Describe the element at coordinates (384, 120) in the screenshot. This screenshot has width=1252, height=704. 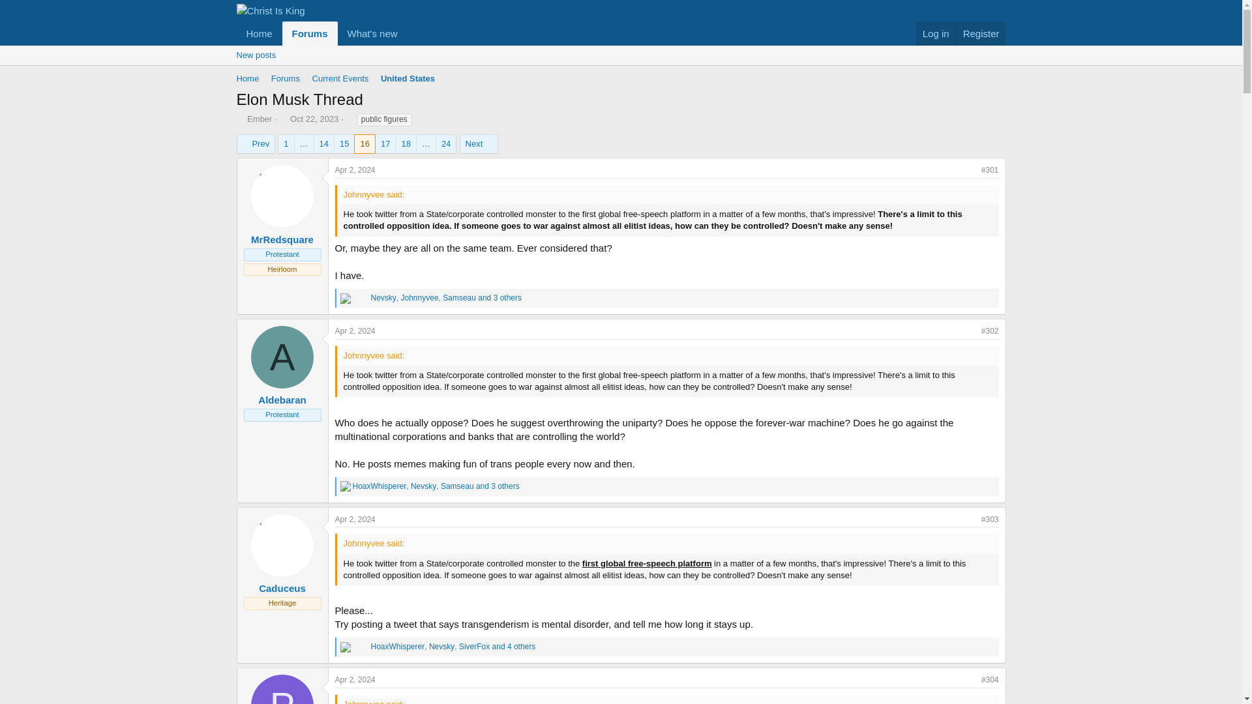
I see `public figures` at that location.